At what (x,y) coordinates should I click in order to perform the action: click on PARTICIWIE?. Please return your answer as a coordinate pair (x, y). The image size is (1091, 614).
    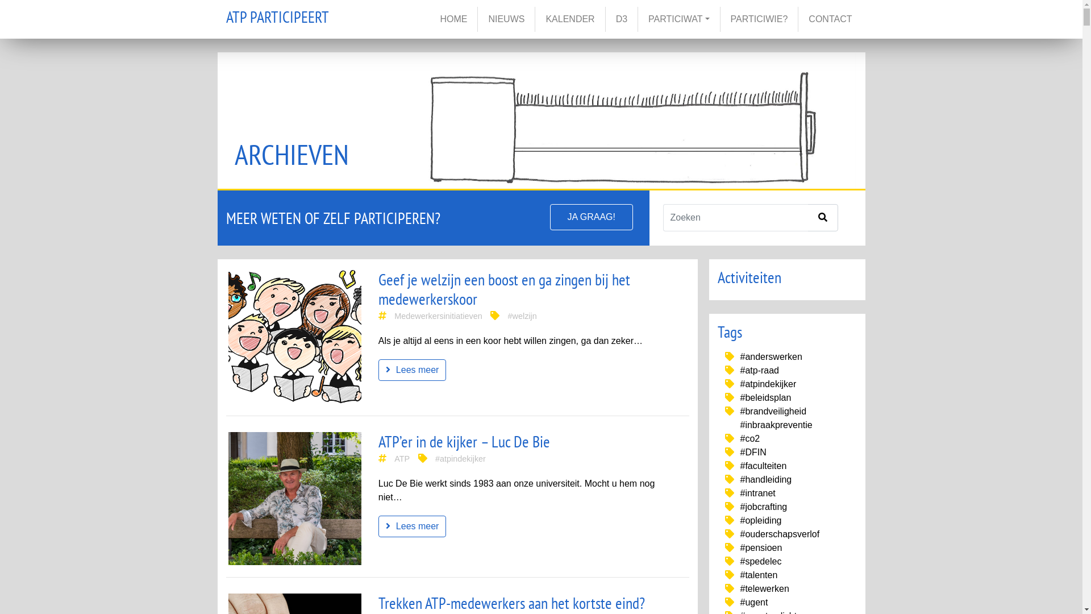
    Looking at the image, I should click on (759, 19).